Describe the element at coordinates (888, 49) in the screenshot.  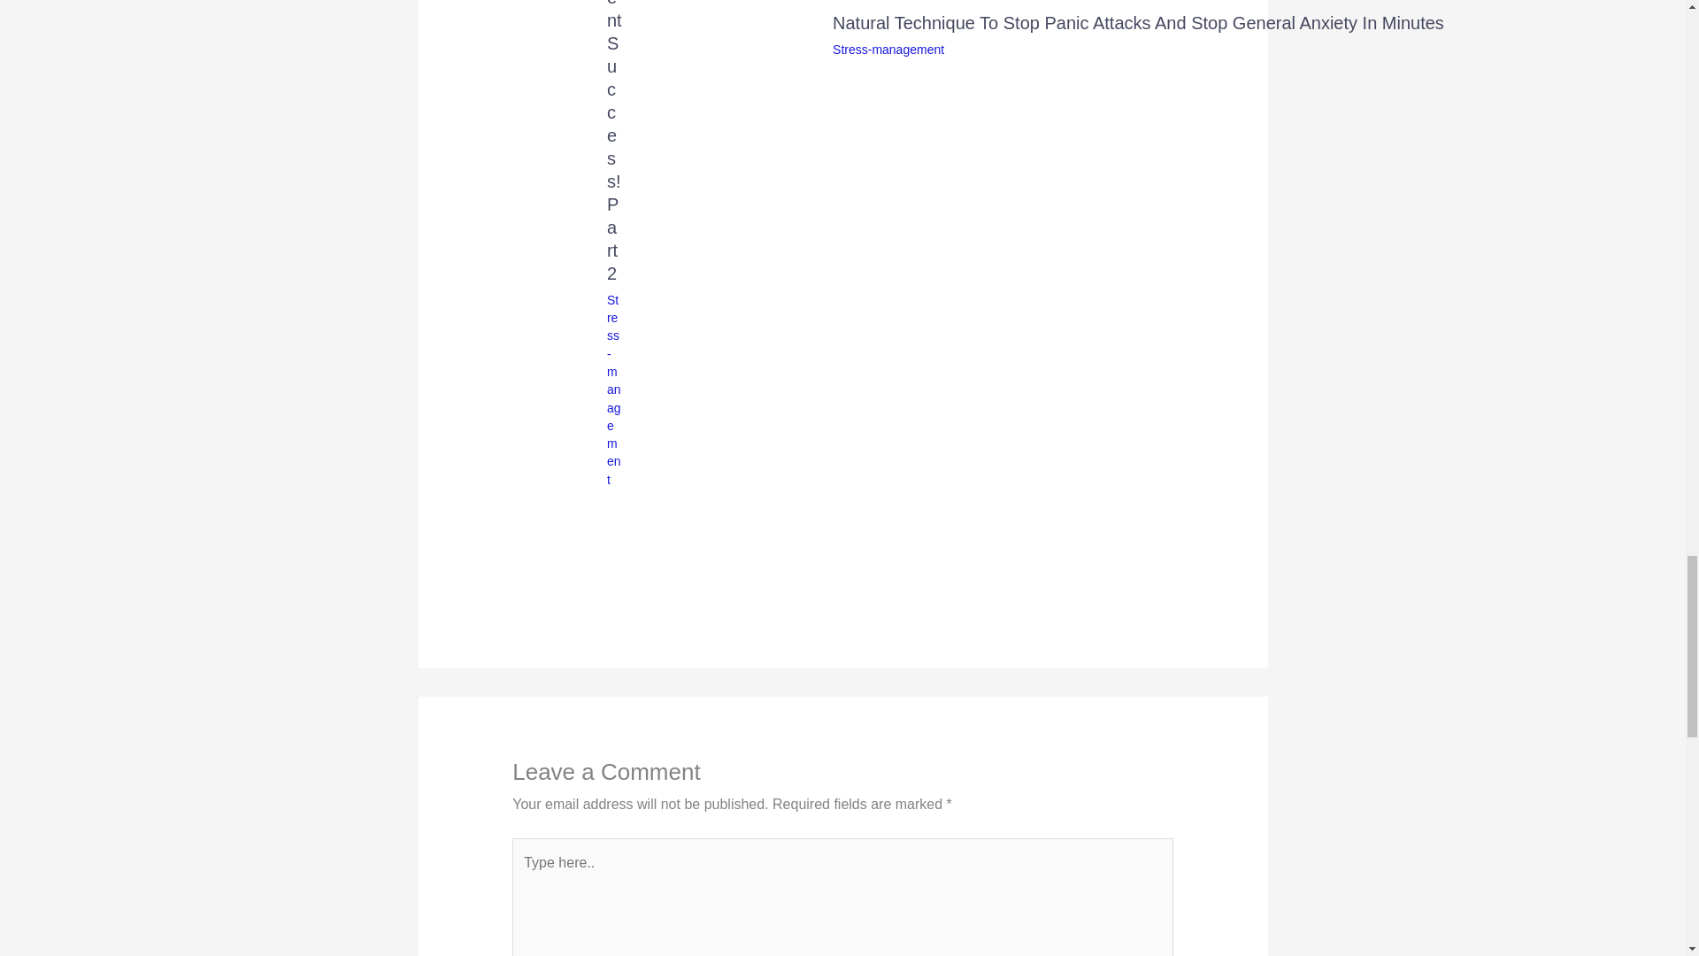
I see `Stress-management` at that location.